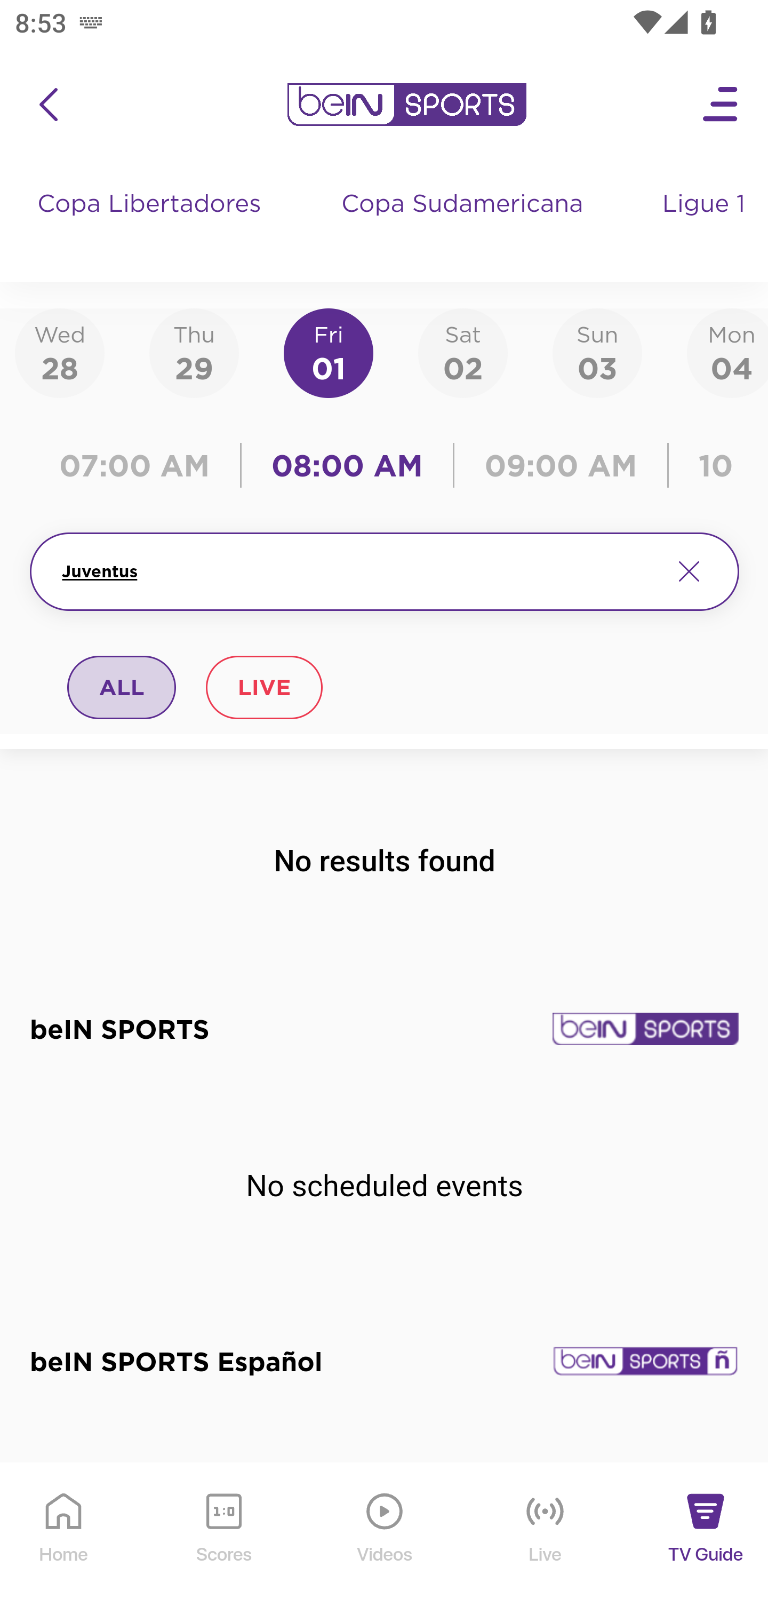  Describe the element at coordinates (721, 105) in the screenshot. I see `Open Menu Icon` at that location.